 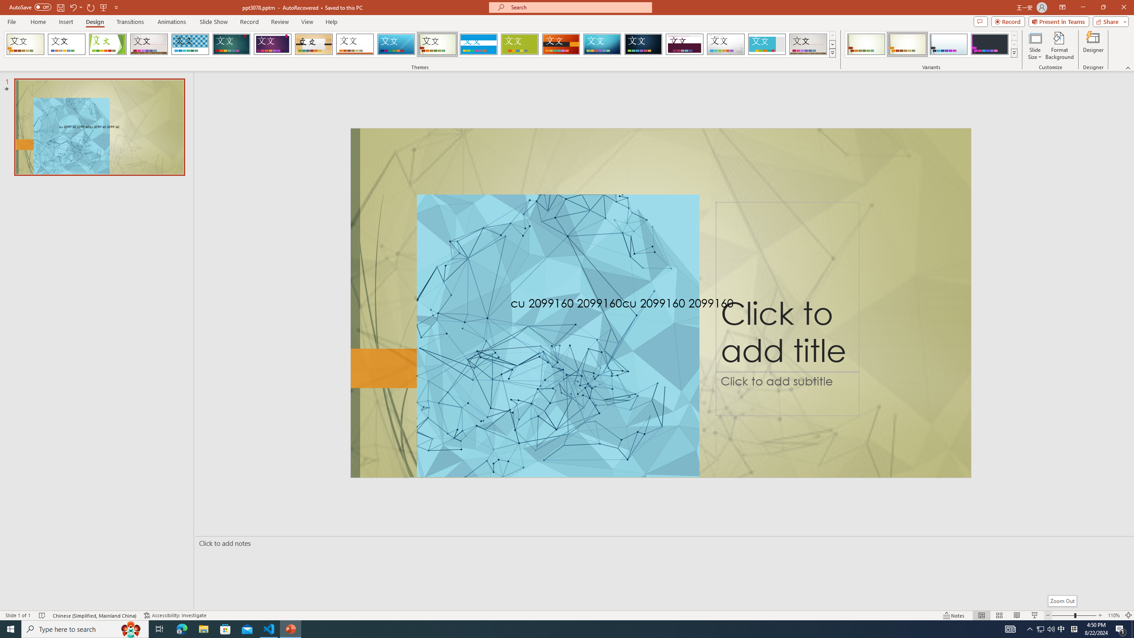 I want to click on Zoom 110%, so click(x=1114, y=615).